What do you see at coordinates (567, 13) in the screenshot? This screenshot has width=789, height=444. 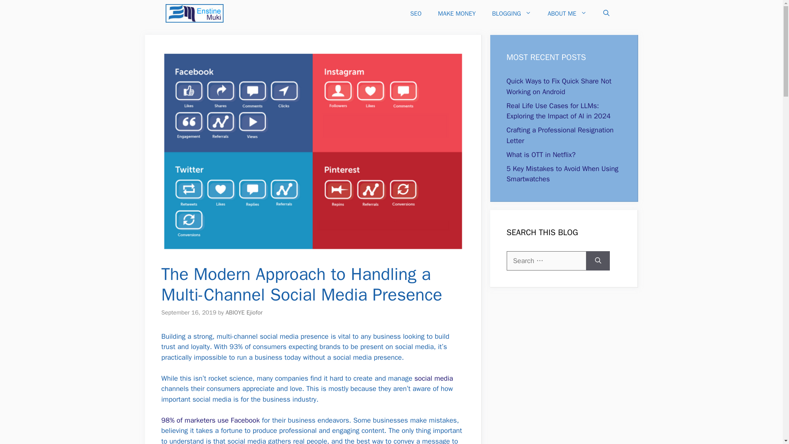 I see `ABOUT ME` at bounding box center [567, 13].